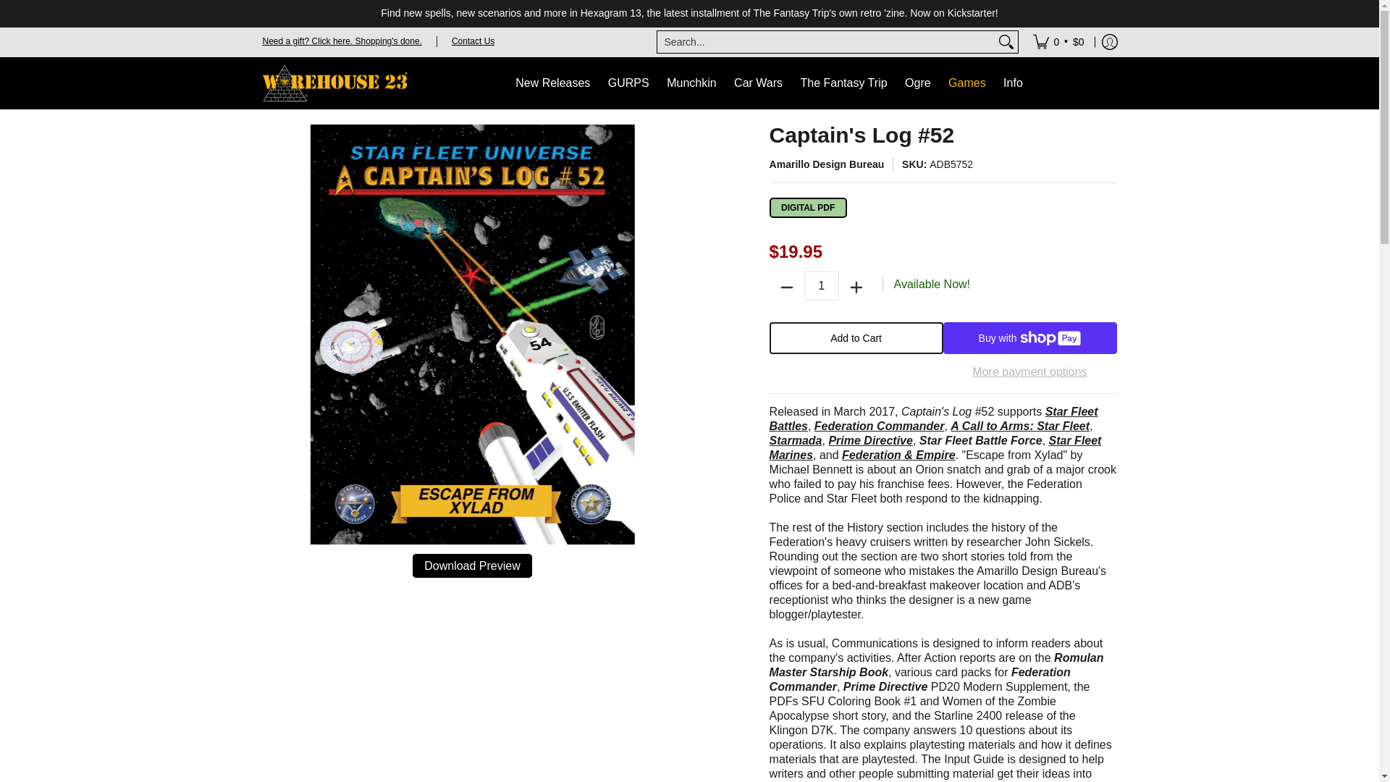 The width and height of the screenshot is (1390, 782). What do you see at coordinates (628, 83) in the screenshot?
I see `GURPS` at bounding box center [628, 83].